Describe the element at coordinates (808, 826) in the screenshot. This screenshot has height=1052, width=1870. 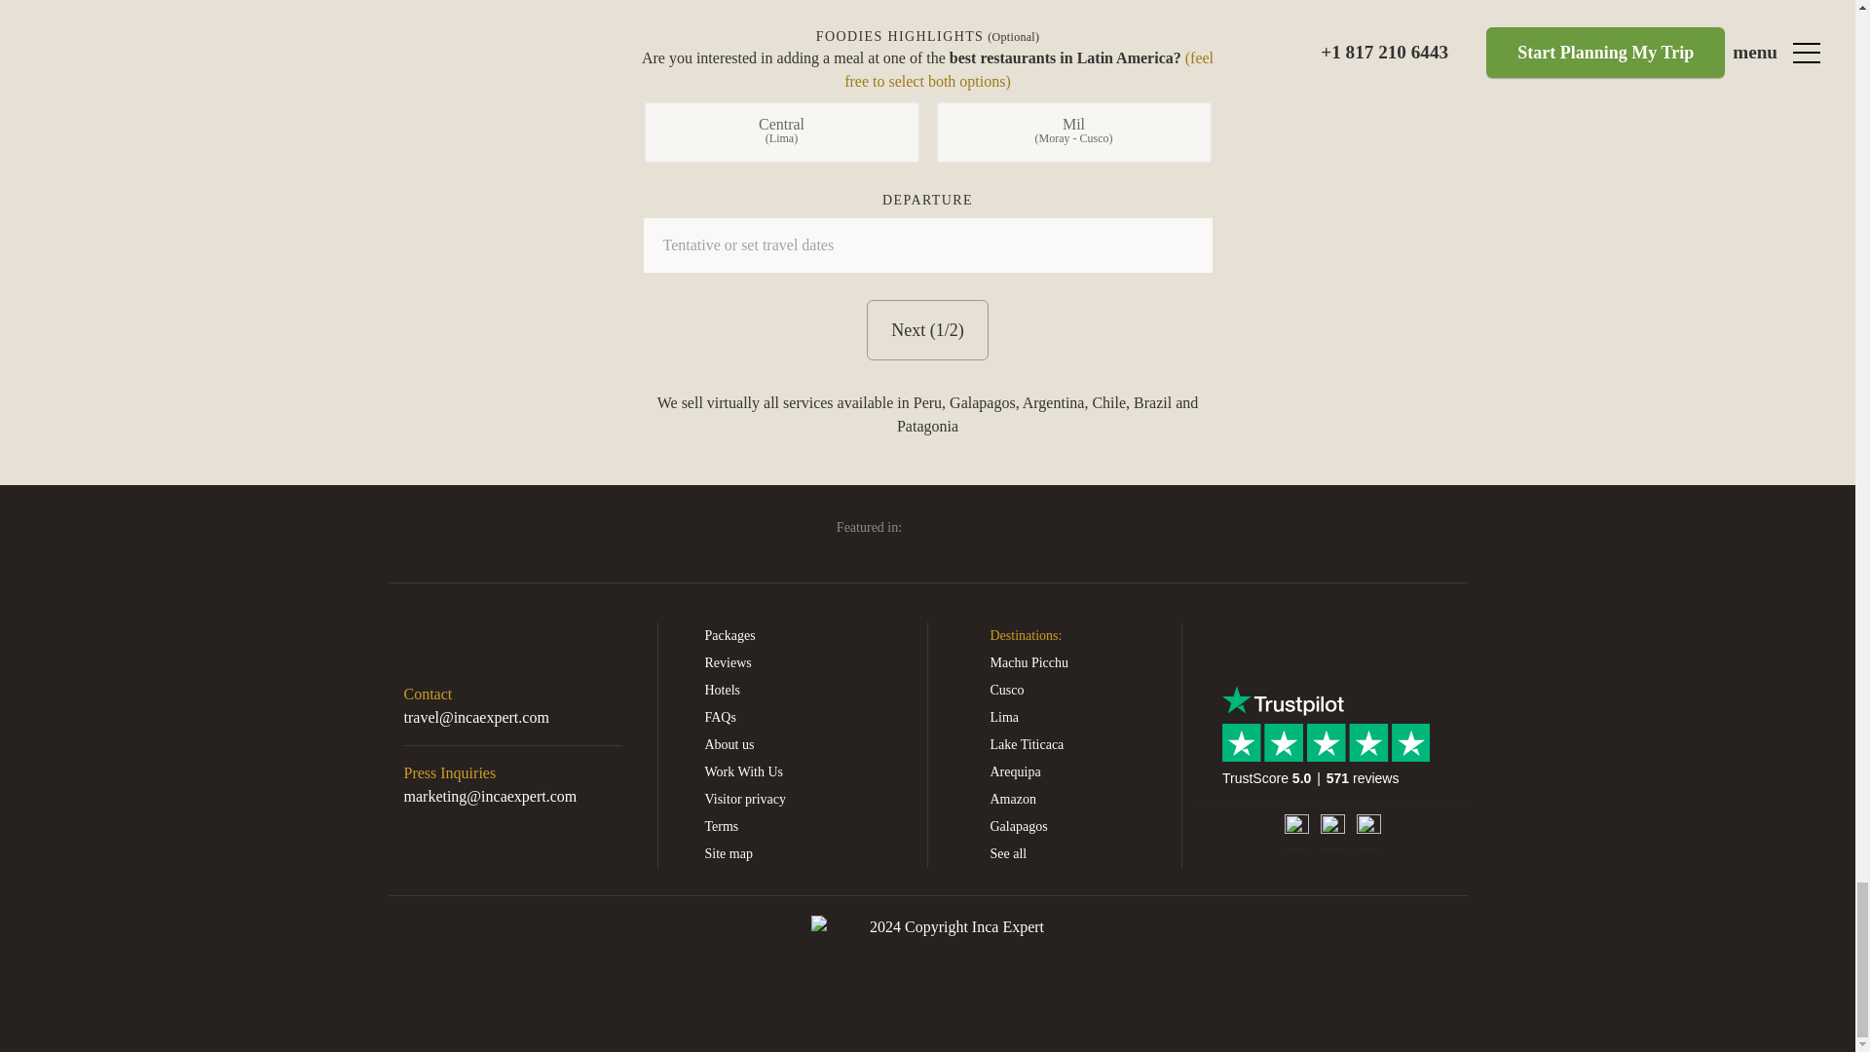
I see `Terms` at that location.